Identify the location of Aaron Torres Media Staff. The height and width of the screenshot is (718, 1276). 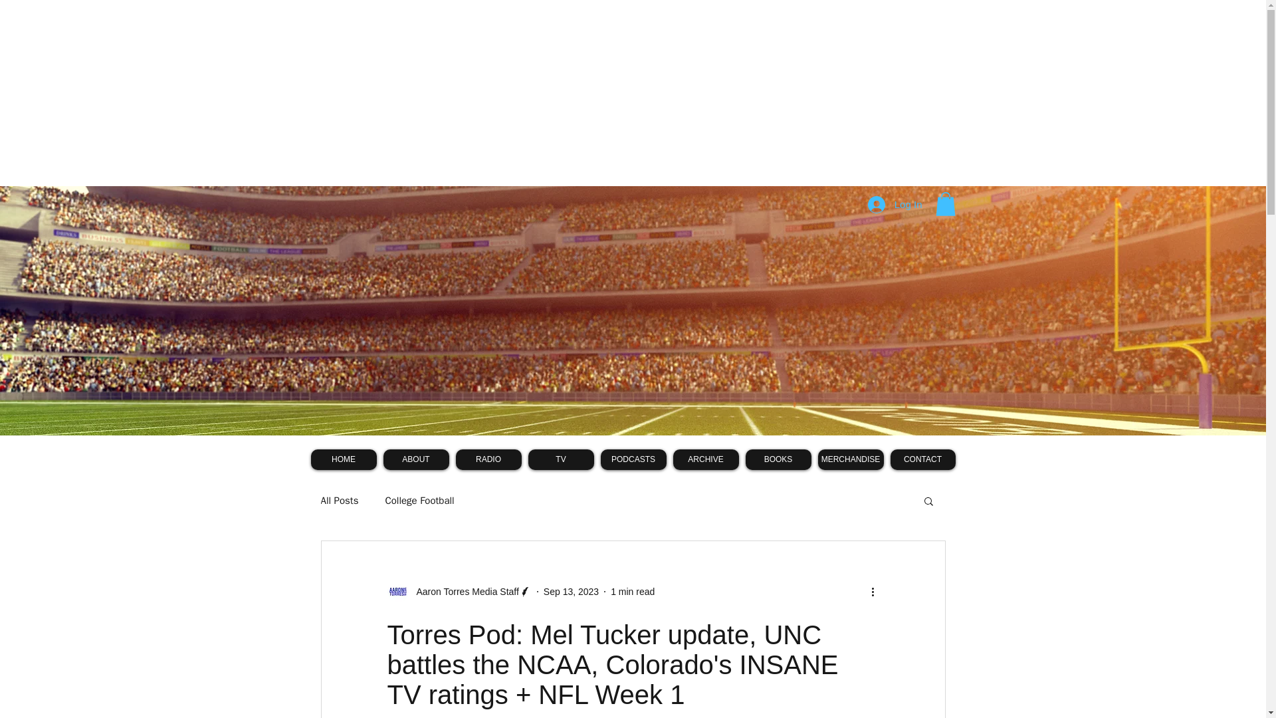
(463, 592).